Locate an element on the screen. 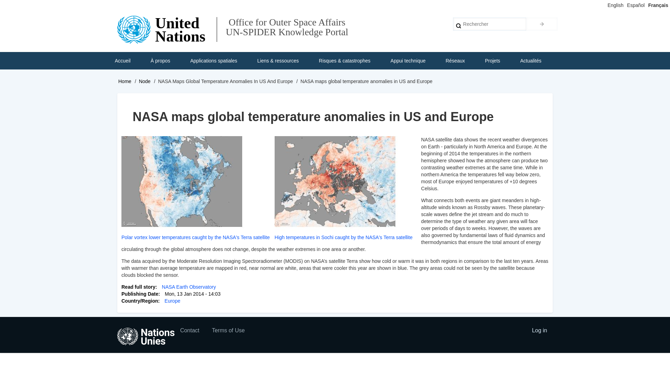 This screenshot has width=670, height=377. Appui technique is located at coordinates (408, 61).